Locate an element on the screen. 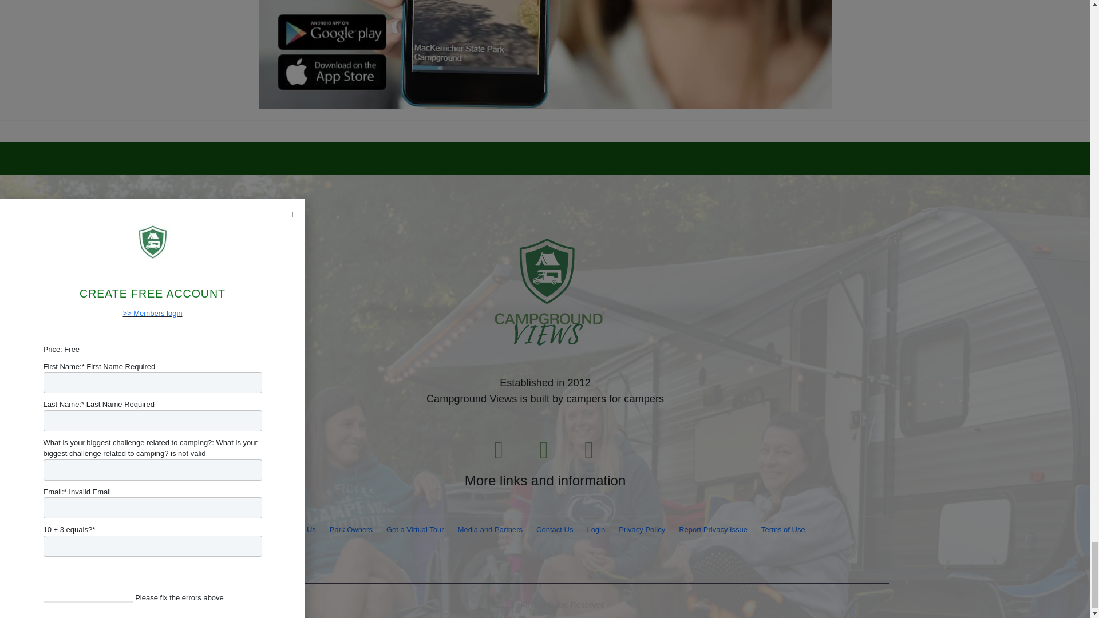  About Us is located at coordinates (300, 530).